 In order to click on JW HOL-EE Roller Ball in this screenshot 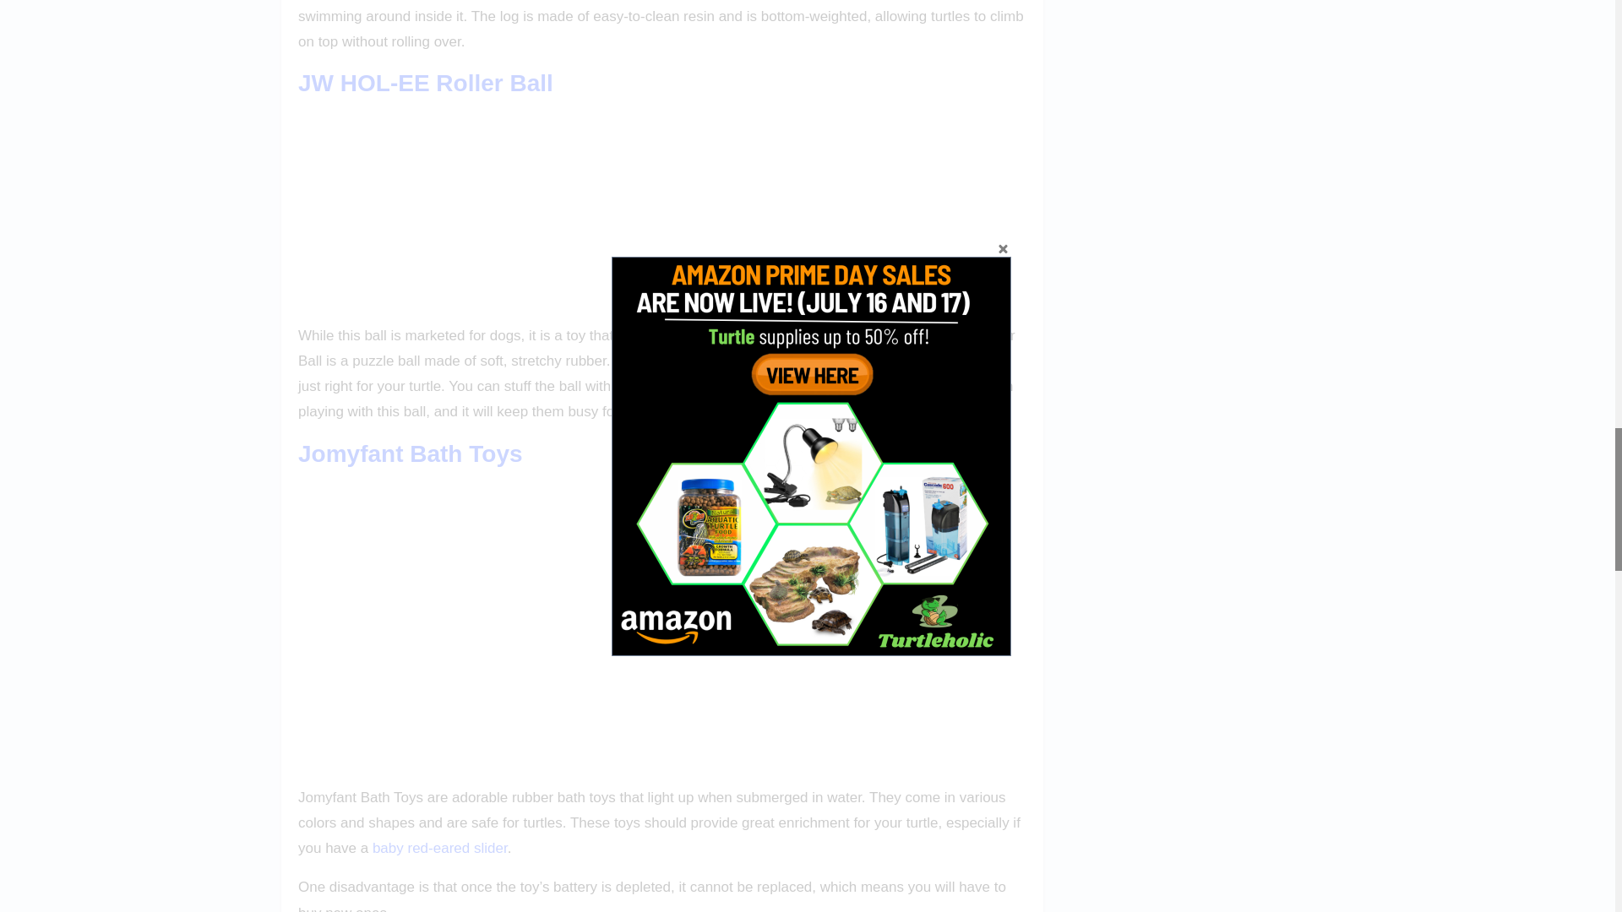, I will do `click(426, 83)`.